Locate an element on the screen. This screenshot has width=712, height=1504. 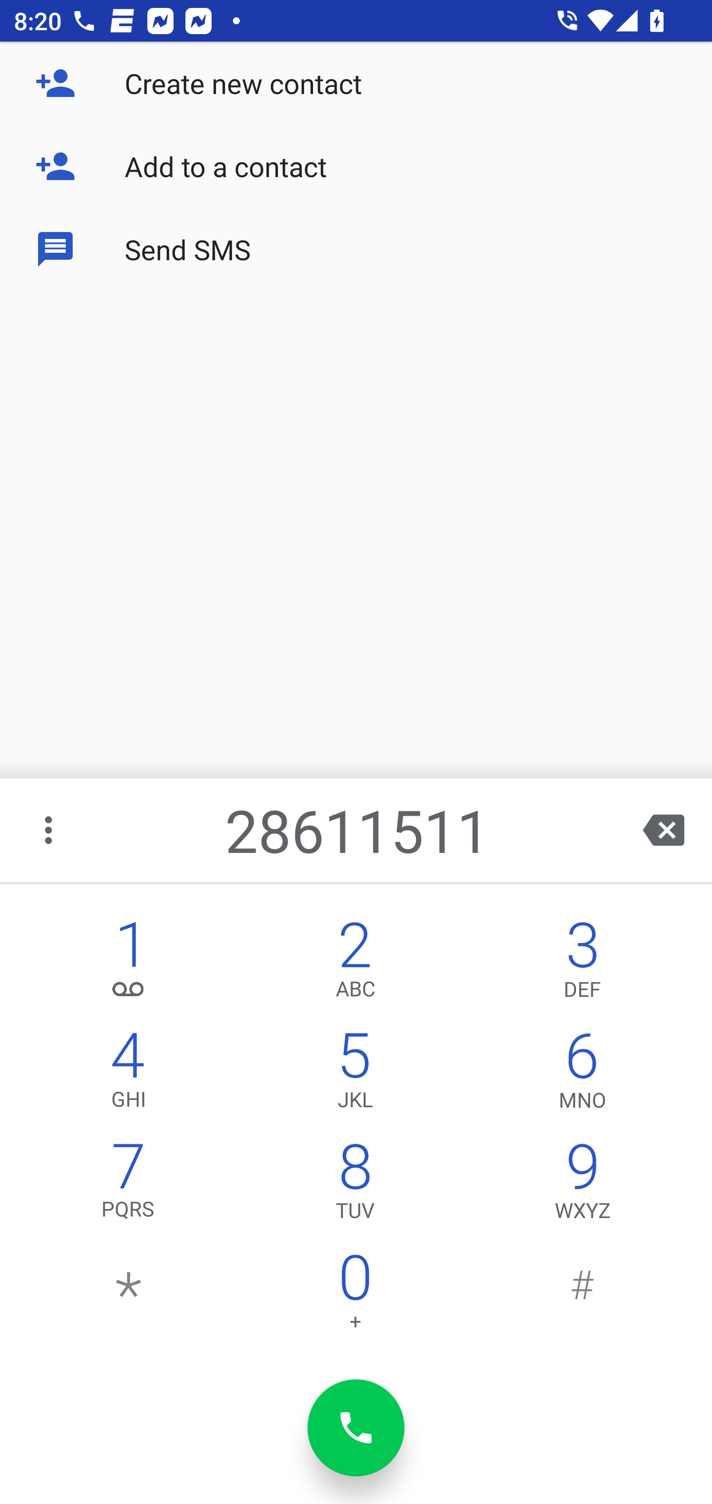
Create new contact is located at coordinates (356, 83).